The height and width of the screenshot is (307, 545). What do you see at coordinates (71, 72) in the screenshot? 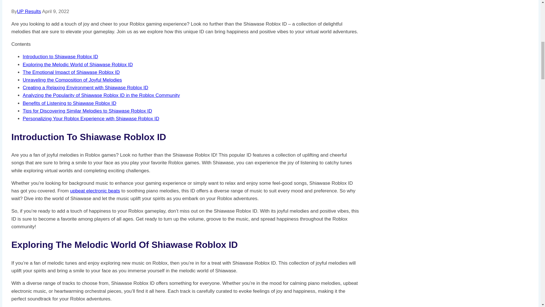
I see `The Emotional Impact of Shiawase Roblox ID` at bounding box center [71, 72].